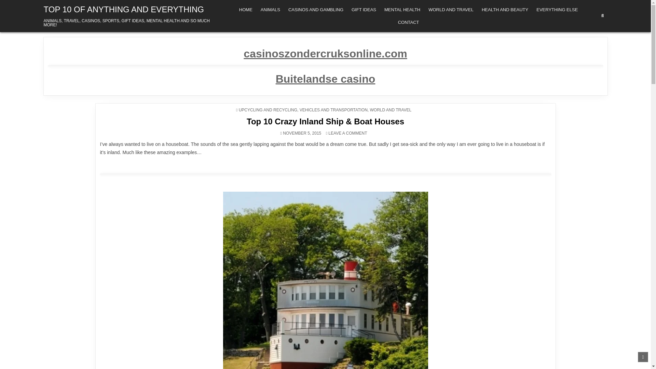  What do you see at coordinates (268, 110) in the screenshot?
I see `UPCYCLING AND RECYCLING` at bounding box center [268, 110].